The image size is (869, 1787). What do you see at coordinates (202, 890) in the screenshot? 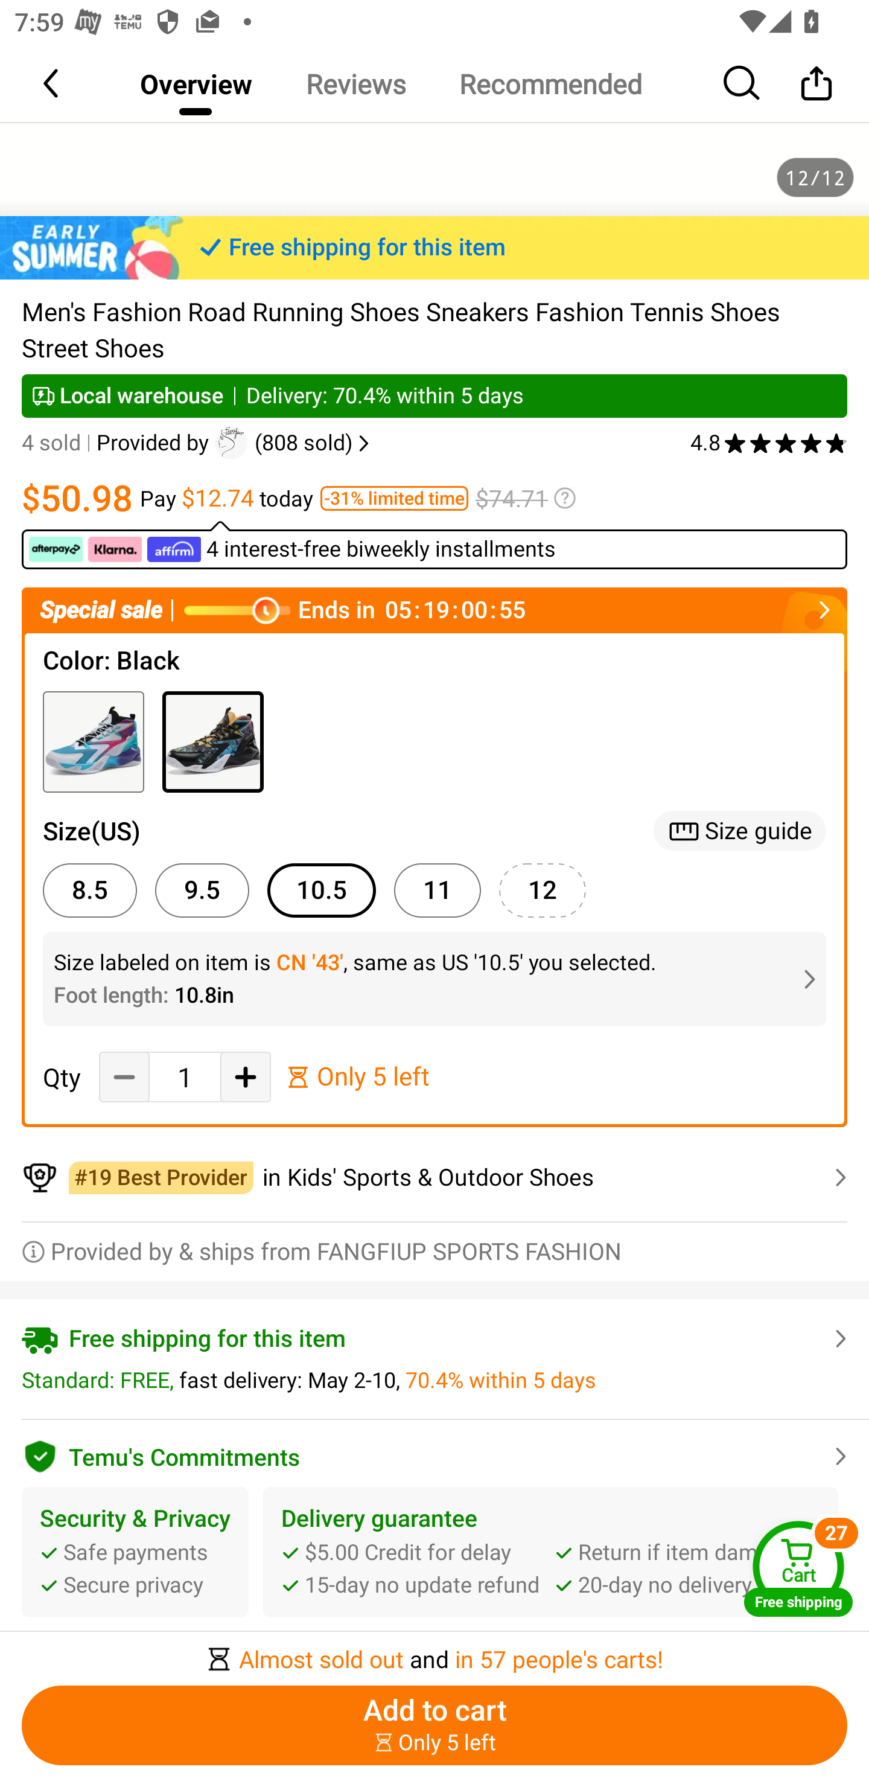
I see `9.5` at bounding box center [202, 890].